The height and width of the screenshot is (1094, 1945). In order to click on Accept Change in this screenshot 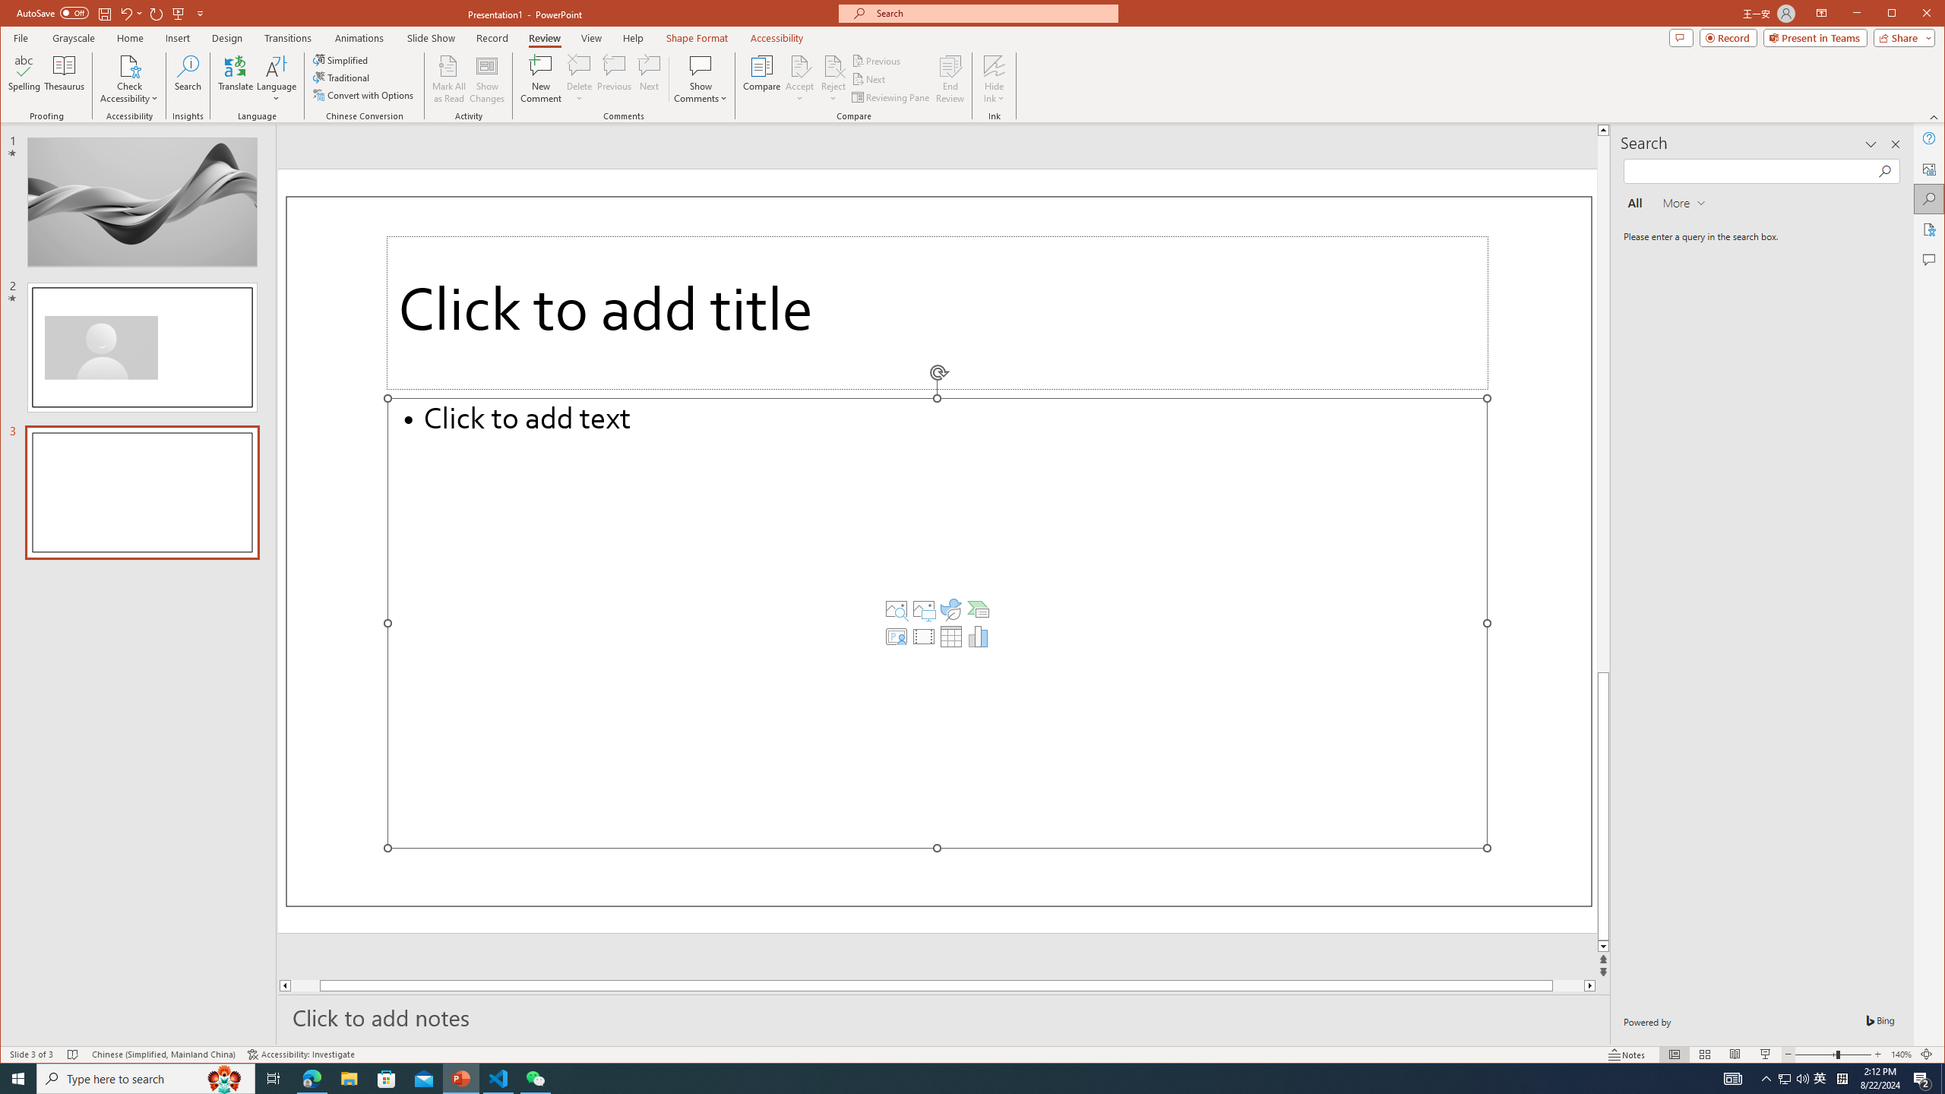, I will do `click(800, 65)`.